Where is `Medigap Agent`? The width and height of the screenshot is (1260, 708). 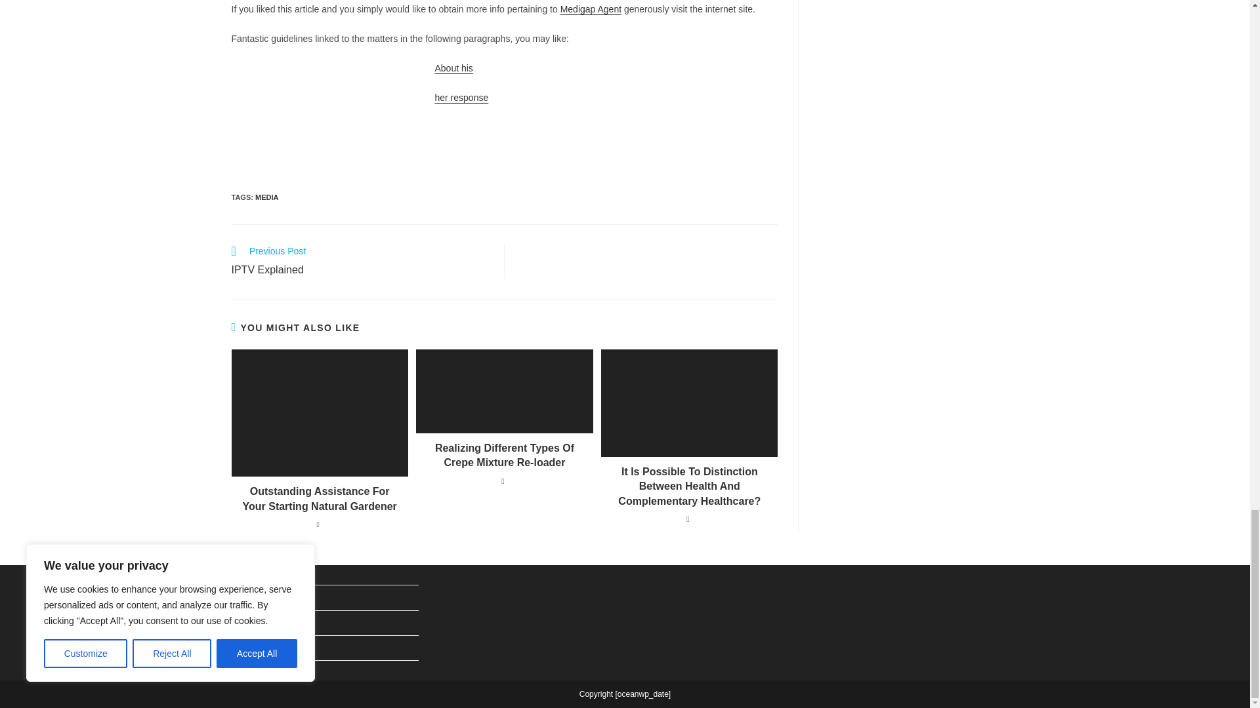 Medigap Agent is located at coordinates (591, 9).